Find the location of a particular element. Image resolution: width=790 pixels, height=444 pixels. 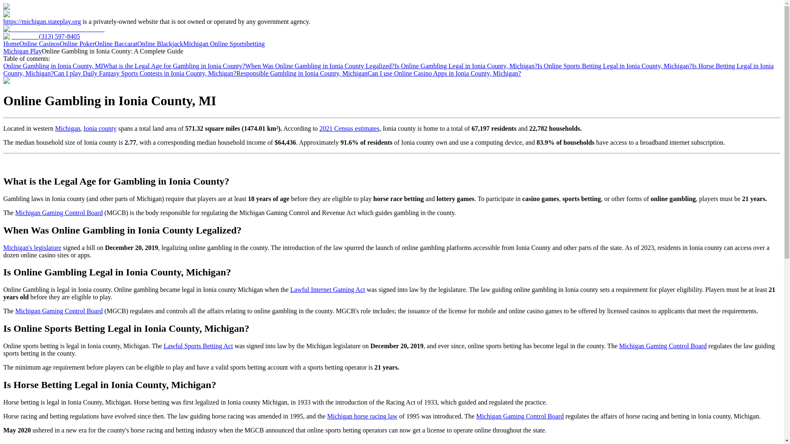

Michigan Play is located at coordinates (22, 51).